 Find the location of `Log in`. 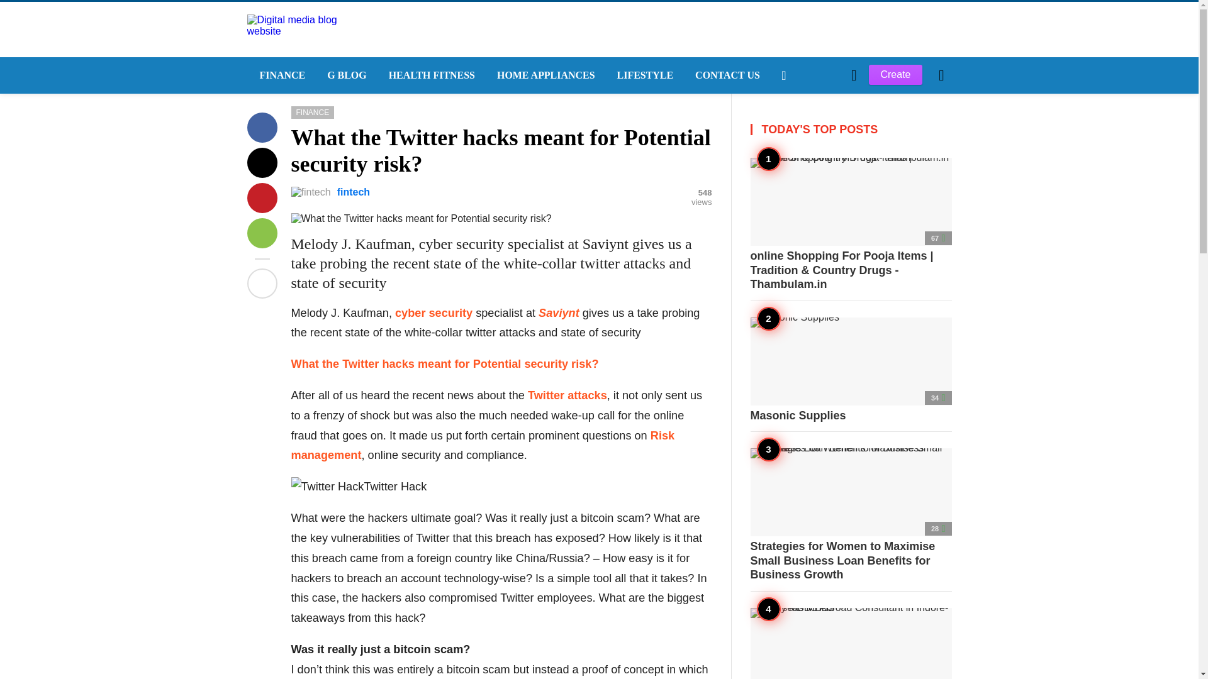

Log in is located at coordinates (799, 288).